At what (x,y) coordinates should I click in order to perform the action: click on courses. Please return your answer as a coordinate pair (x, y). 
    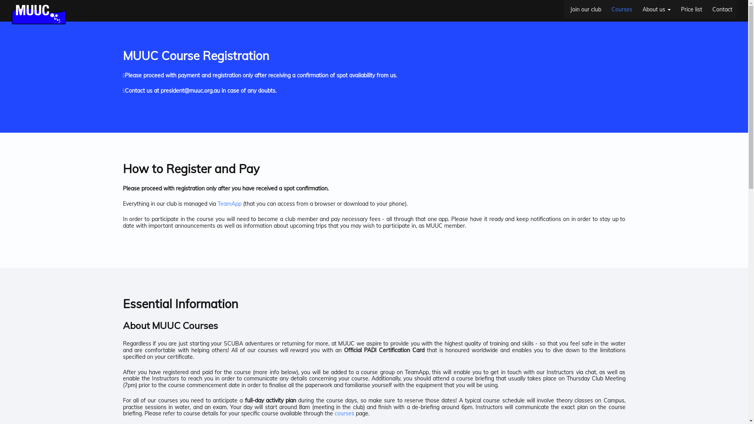
    Looking at the image, I should click on (344, 413).